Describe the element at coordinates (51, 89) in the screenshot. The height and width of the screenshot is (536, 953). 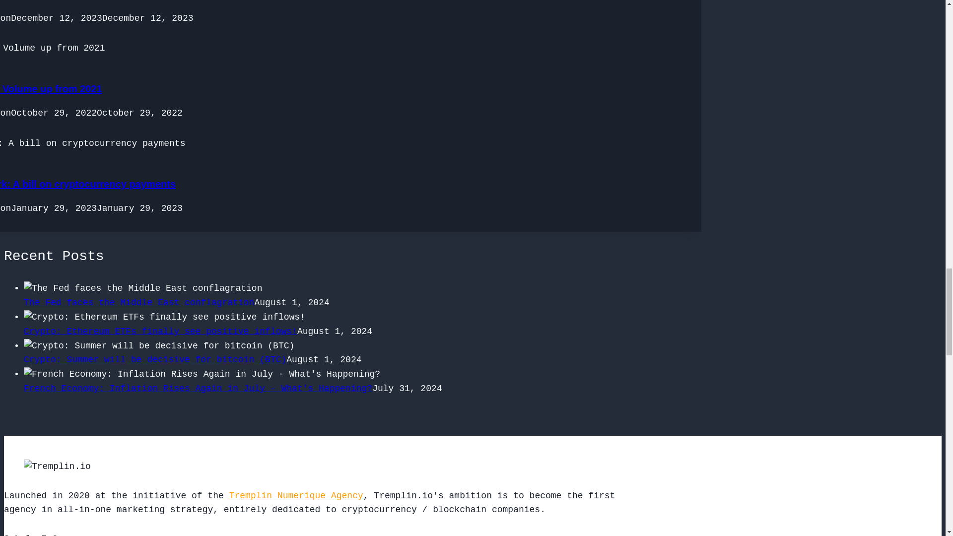
I see `Bitcoin: Volume up from 2021` at that location.